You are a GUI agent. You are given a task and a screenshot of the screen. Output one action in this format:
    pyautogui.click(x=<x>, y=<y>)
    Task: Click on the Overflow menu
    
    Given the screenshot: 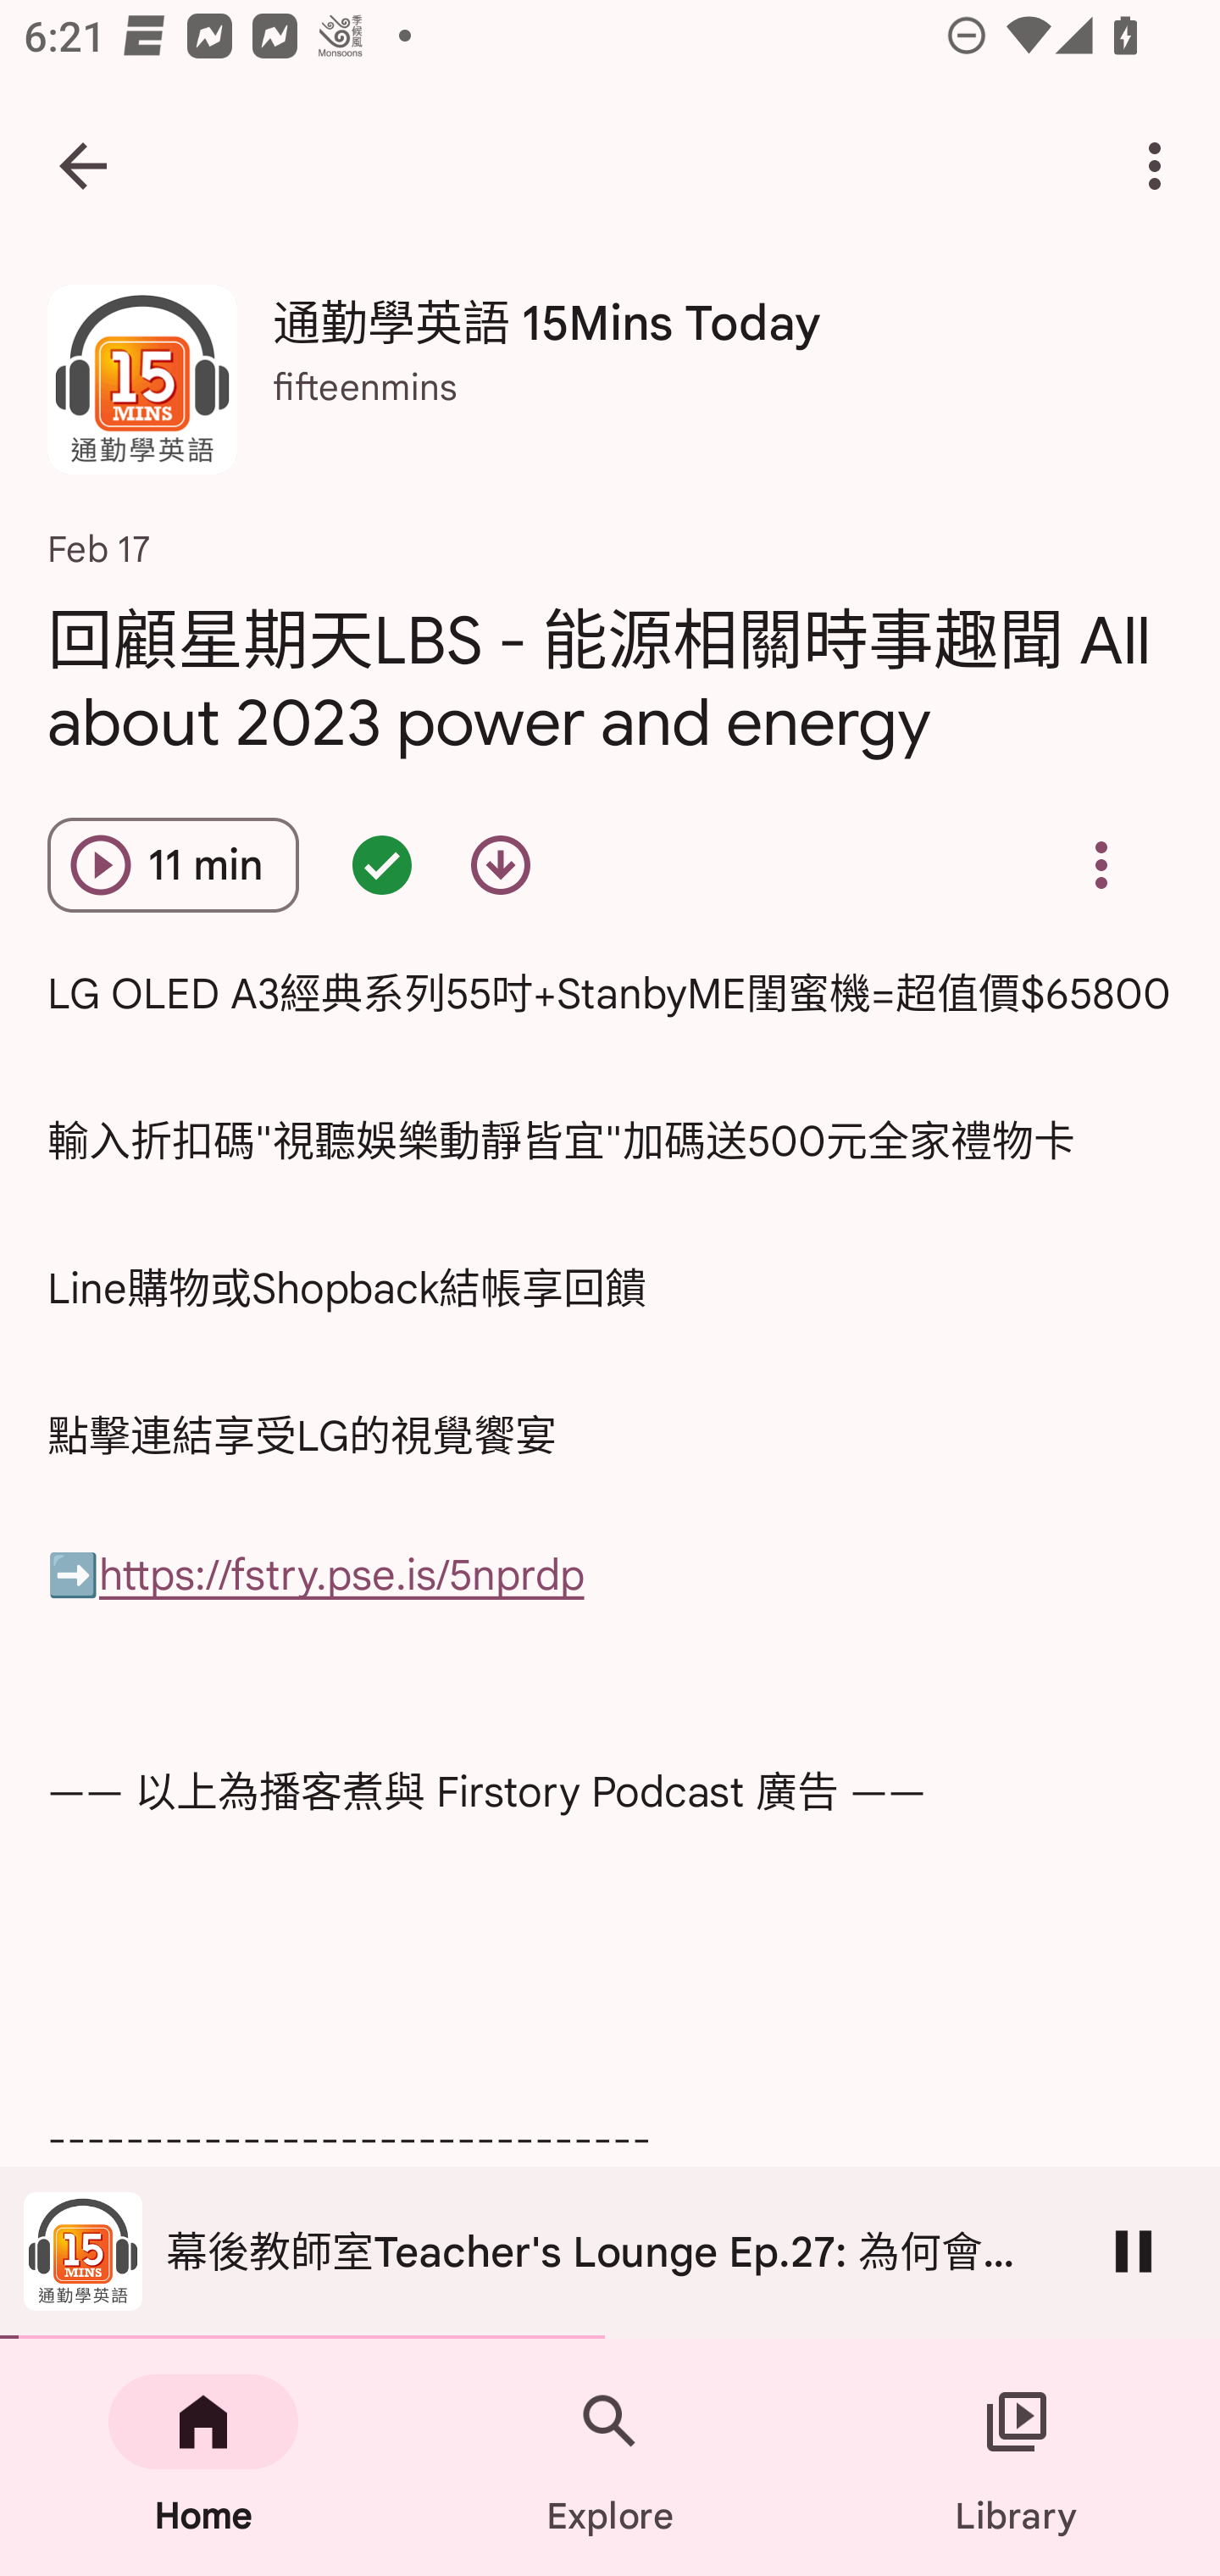 What is the action you would take?
    pyautogui.click(x=1101, y=864)
    